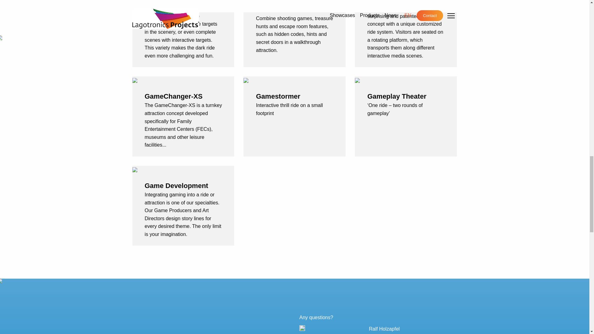 This screenshot has width=594, height=334. I want to click on Combi Dark Rides, so click(174, 1).